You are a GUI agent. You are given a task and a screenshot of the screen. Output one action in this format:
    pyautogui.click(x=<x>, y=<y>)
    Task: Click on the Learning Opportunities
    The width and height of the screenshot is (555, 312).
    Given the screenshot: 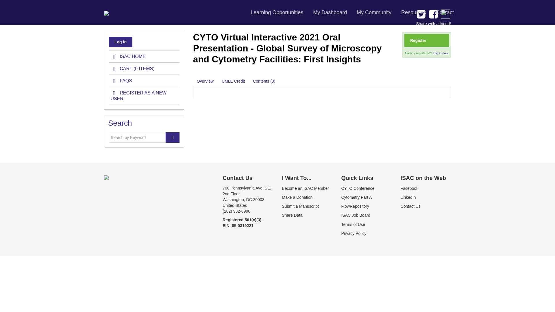 What is the action you would take?
    pyautogui.click(x=277, y=12)
    